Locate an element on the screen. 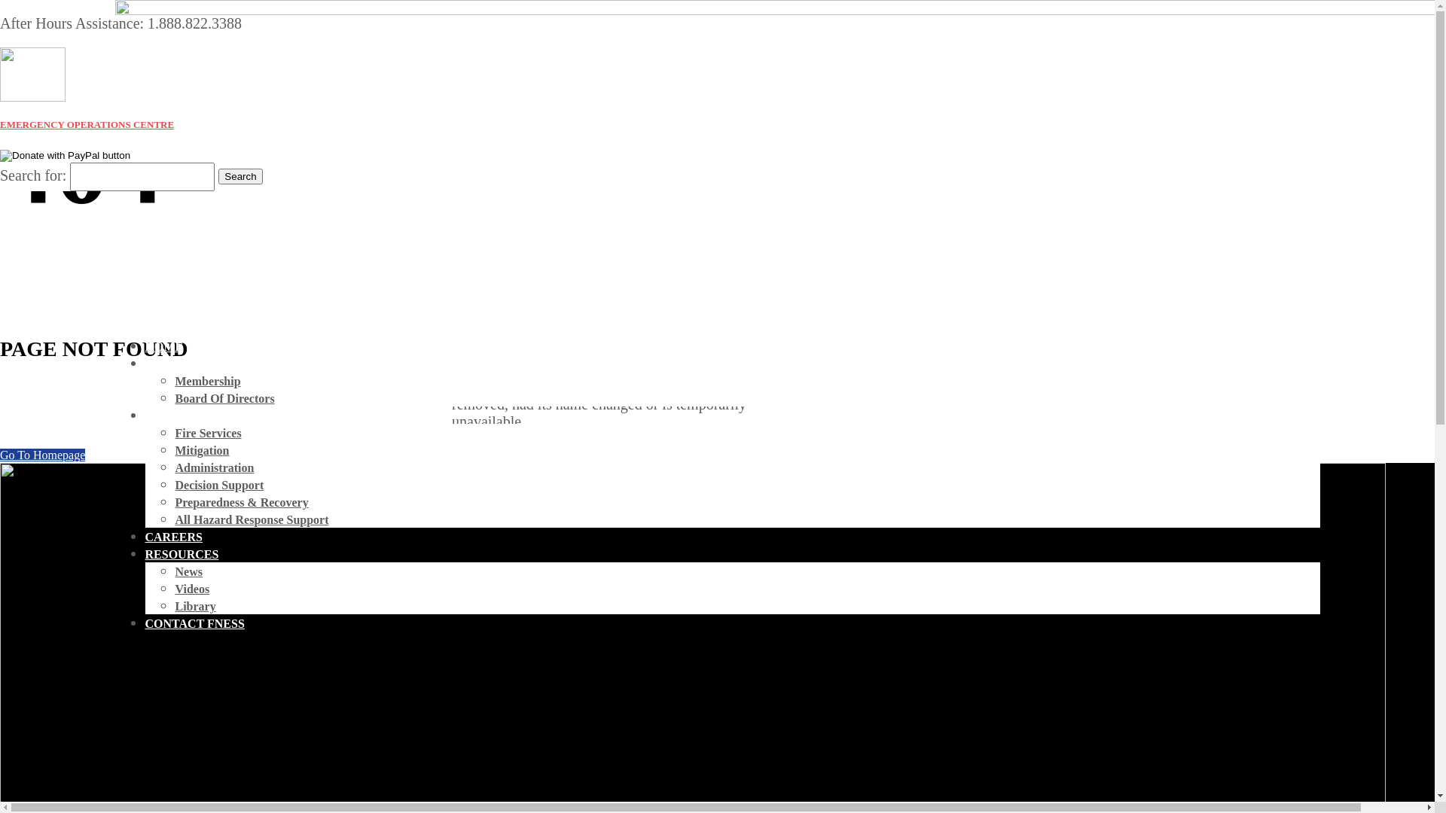  EMERGENCY OPERATIONS CENTRE is located at coordinates (87, 125).